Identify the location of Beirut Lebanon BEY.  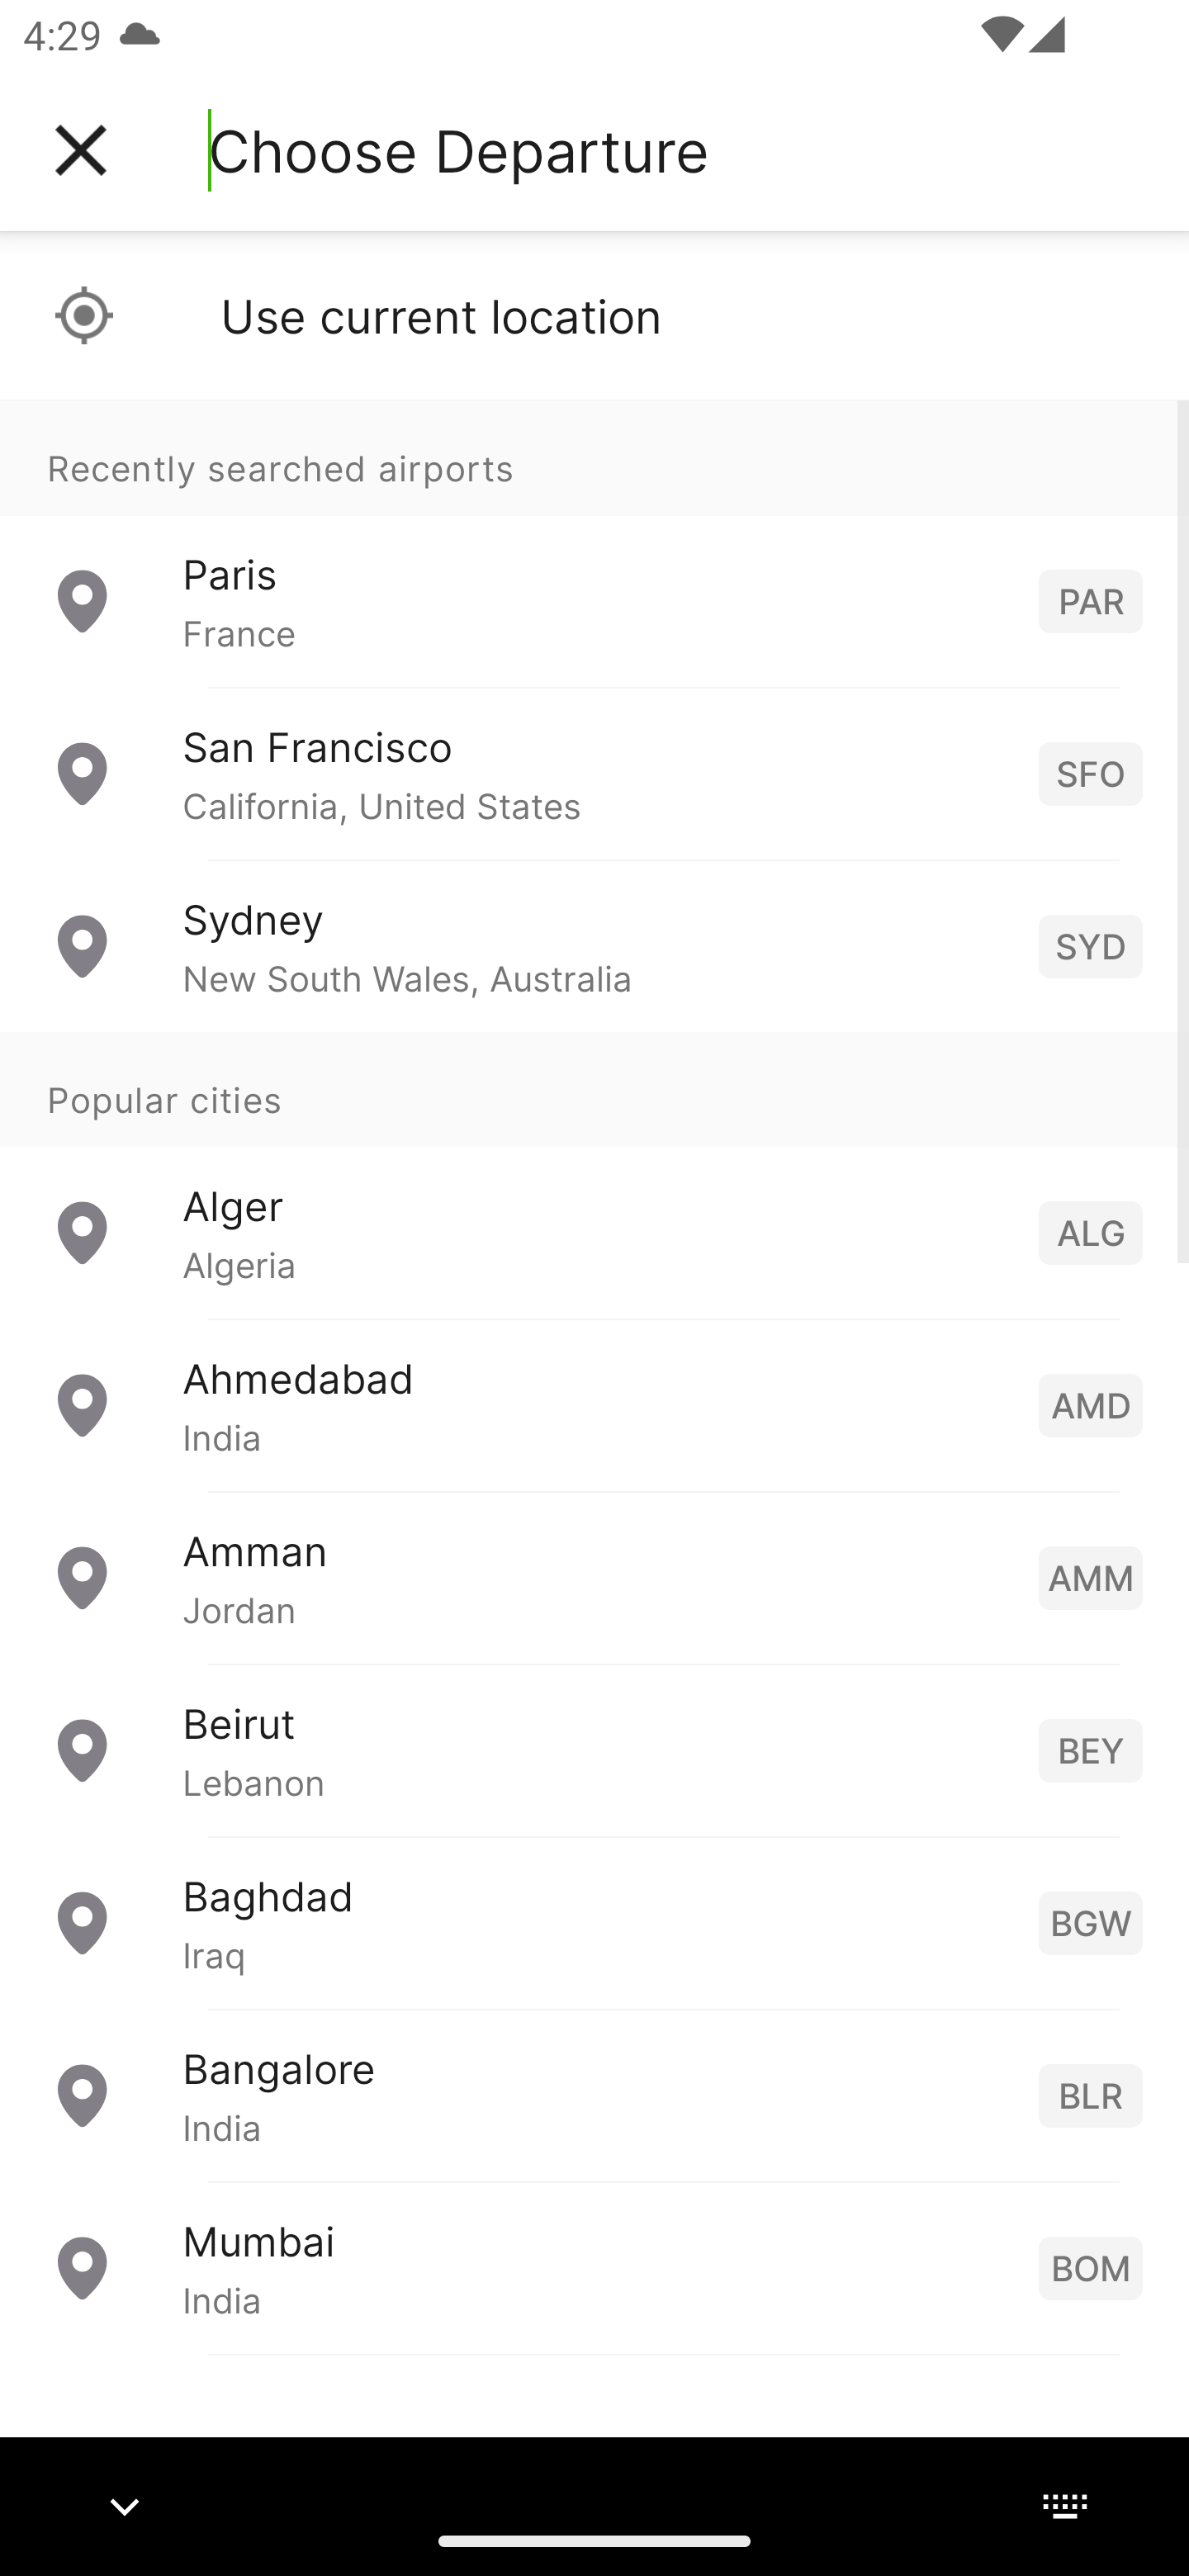
(594, 1750).